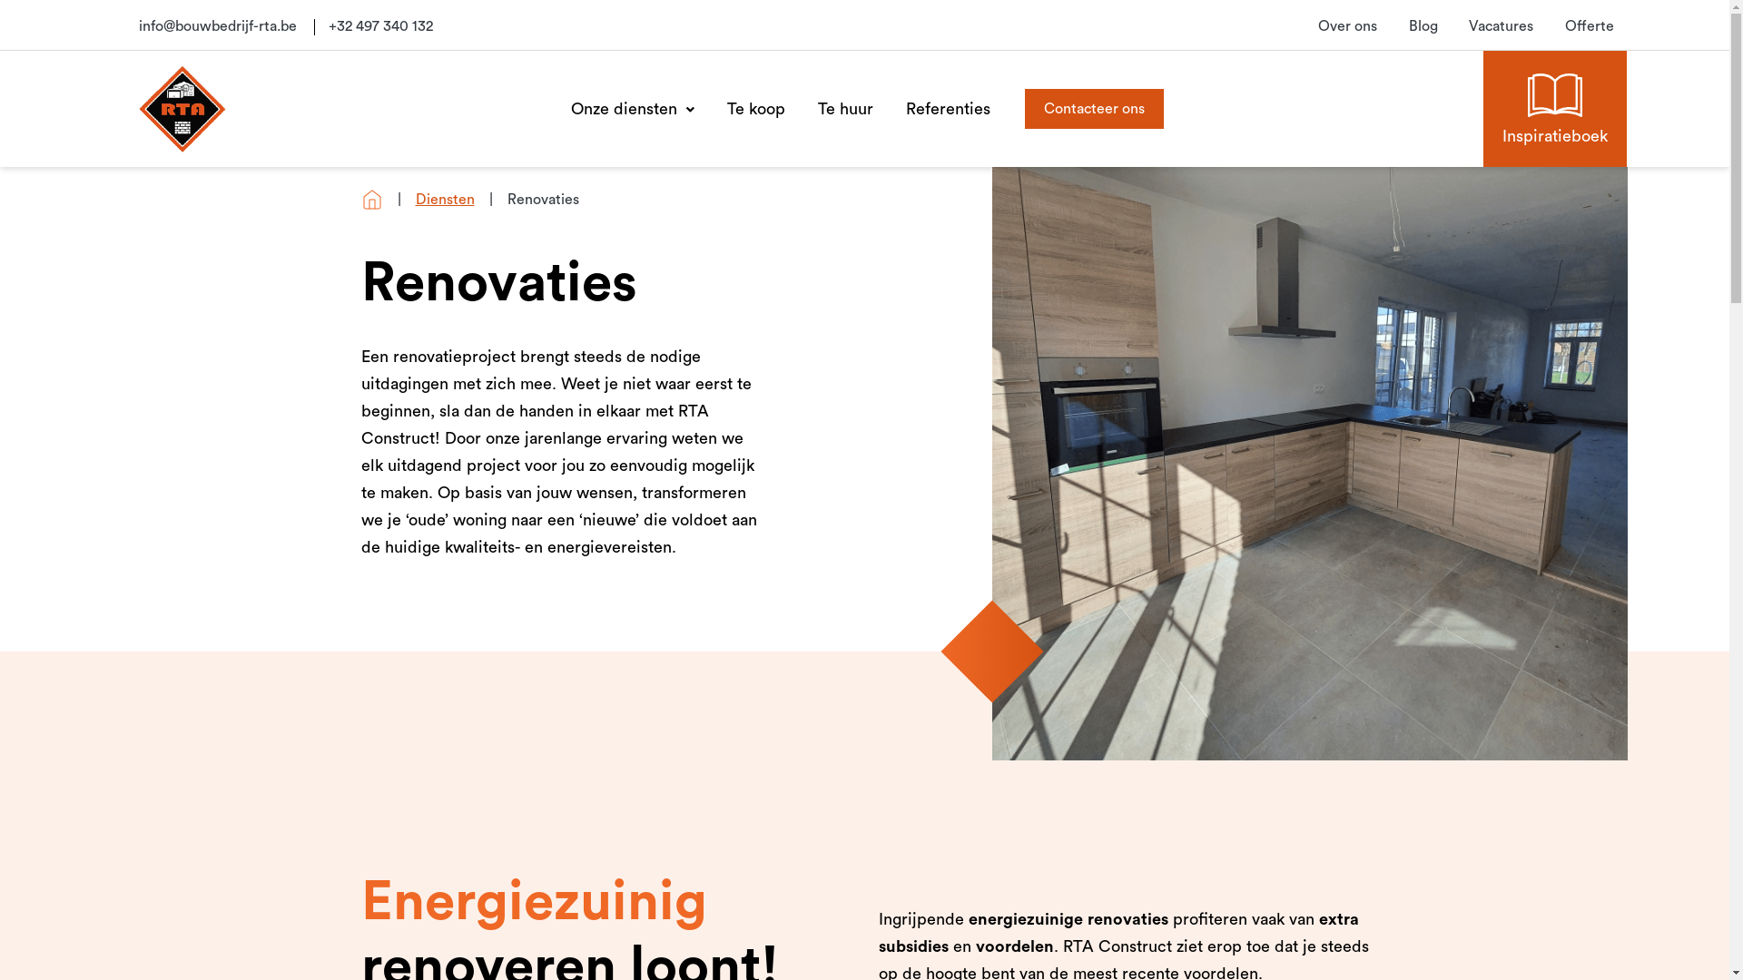  What do you see at coordinates (1423, 27) in the screenshot?
I see `Blog` at bounding box center [1423, 27].